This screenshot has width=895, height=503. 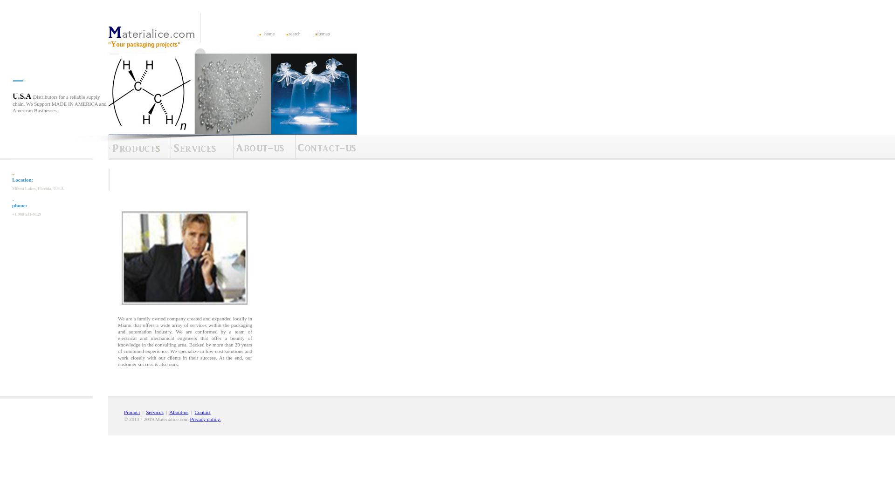 What do you see at coordinates (295, 34) in the screenshot?
I see `search` at bounding box center [295, 34].